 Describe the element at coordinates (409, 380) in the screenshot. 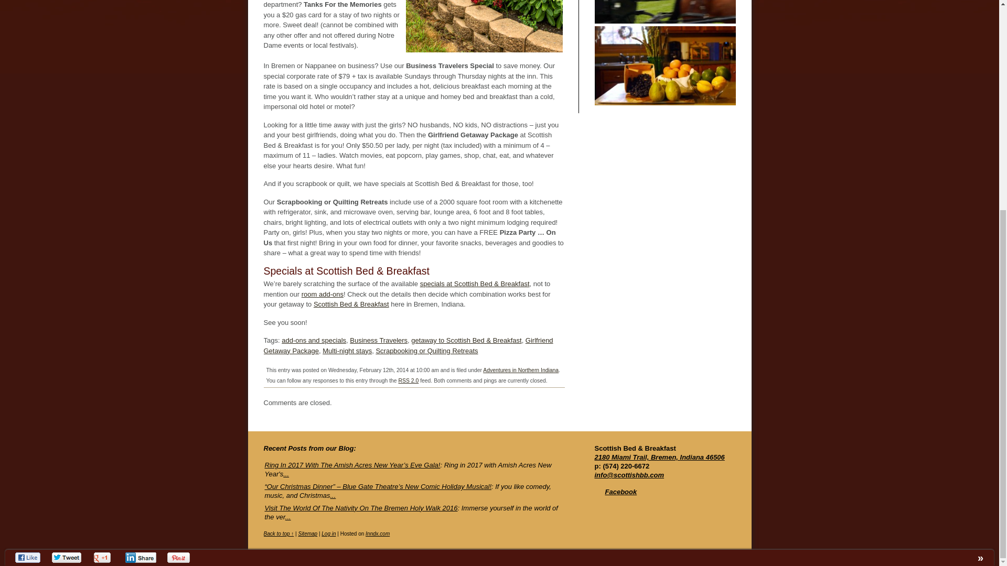

I see `RSS 2.0` at that location.